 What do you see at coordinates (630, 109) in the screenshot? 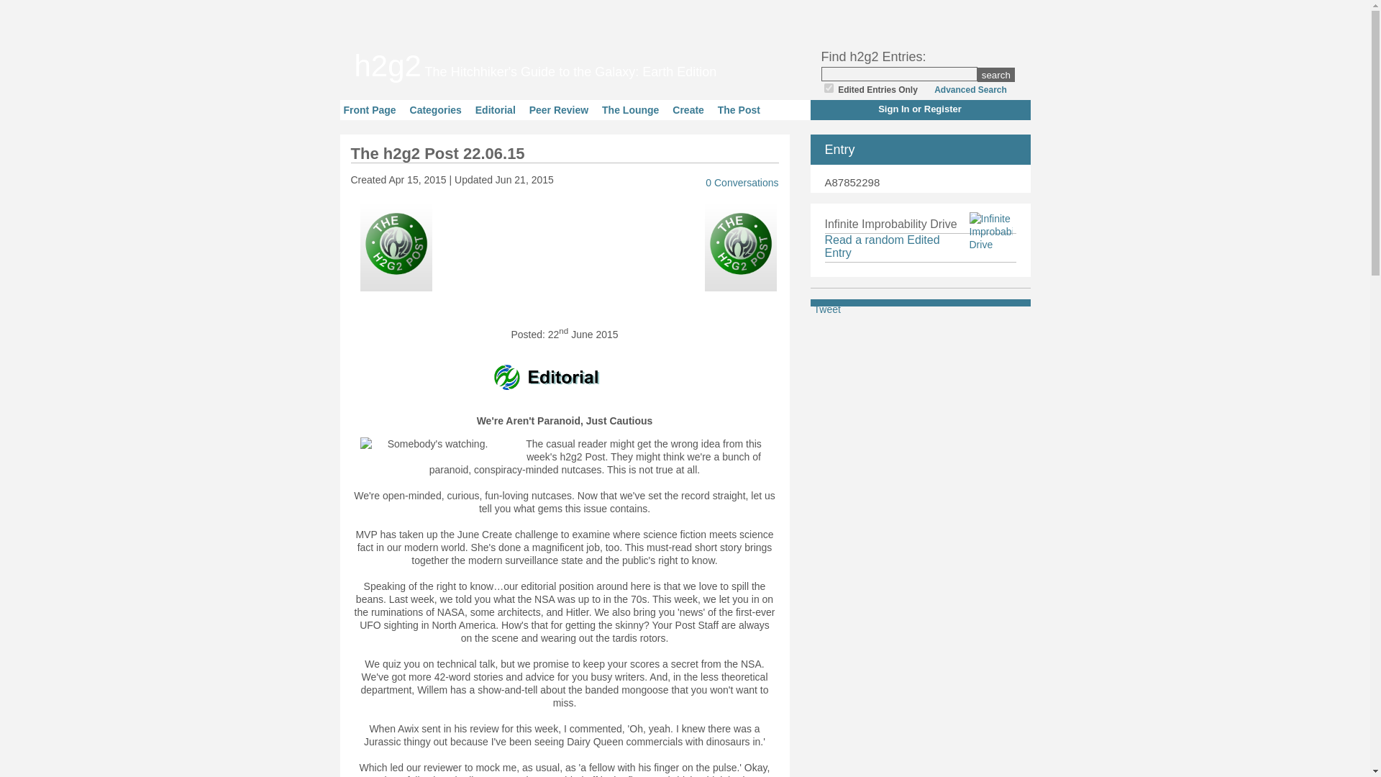
I see `The Lounge` at bounding box center [630, 109].